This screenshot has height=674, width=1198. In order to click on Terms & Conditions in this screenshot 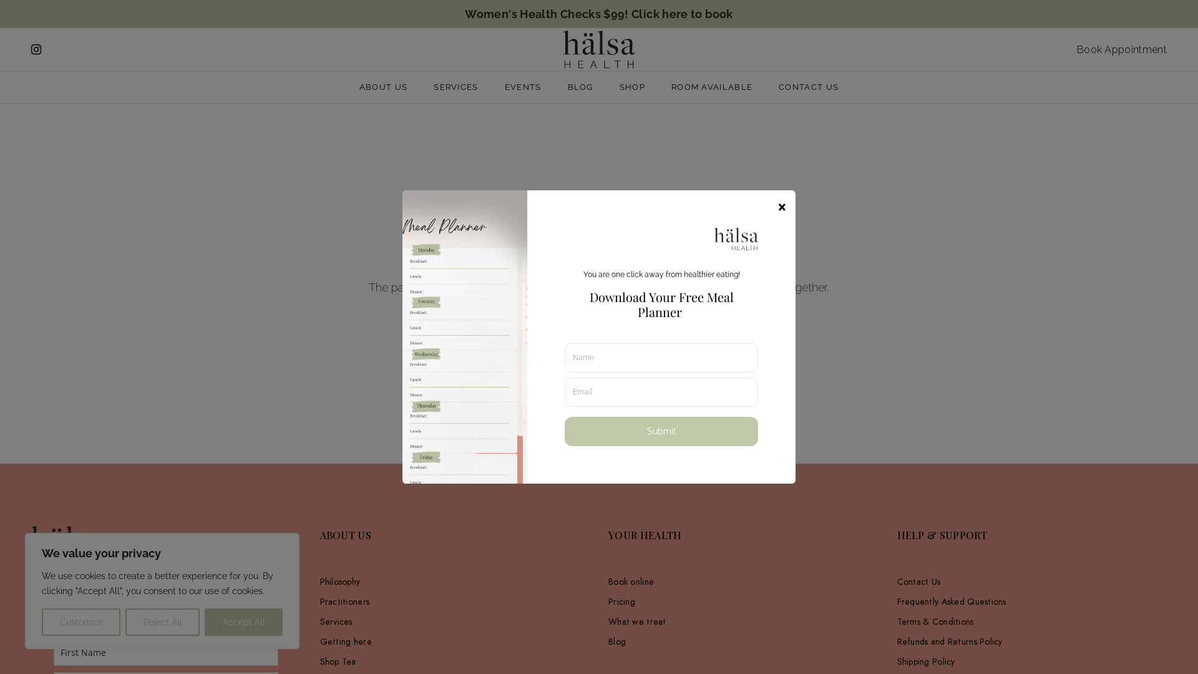, I will do `click(1032, 622)`.